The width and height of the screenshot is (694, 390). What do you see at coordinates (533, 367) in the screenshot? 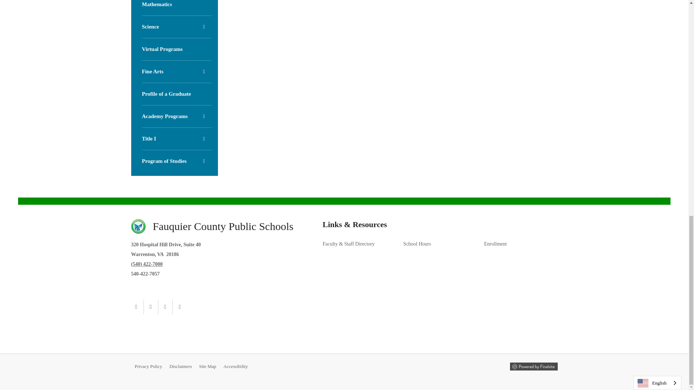
I see `Powered by Finalsite opens in a new window` at bounding box center [533, 367].